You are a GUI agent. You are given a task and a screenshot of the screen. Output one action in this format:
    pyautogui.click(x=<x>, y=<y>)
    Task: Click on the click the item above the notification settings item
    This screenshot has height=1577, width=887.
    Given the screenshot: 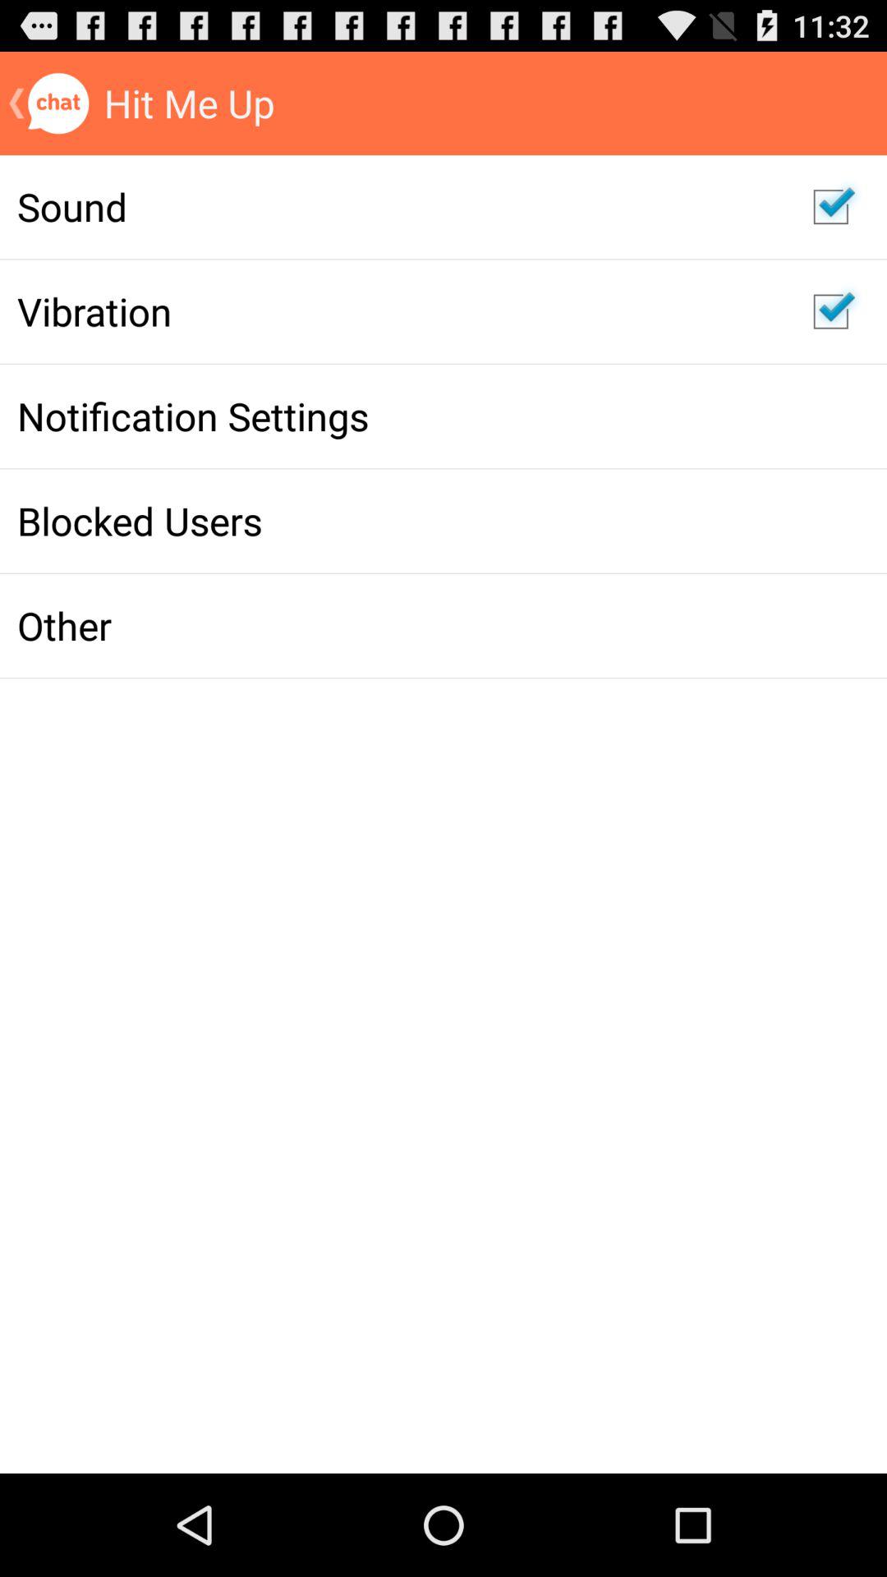 What is the action you would take?
    pyautogui.click(x=398, y=310)
    